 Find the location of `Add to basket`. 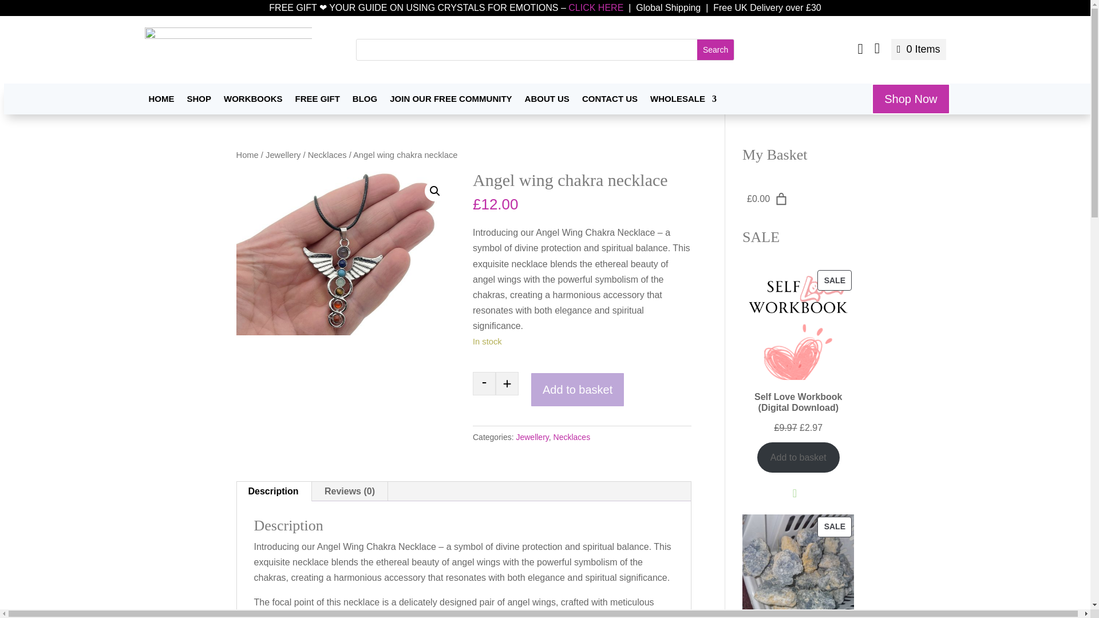

Add to basket is located at coordinates (577, 390).